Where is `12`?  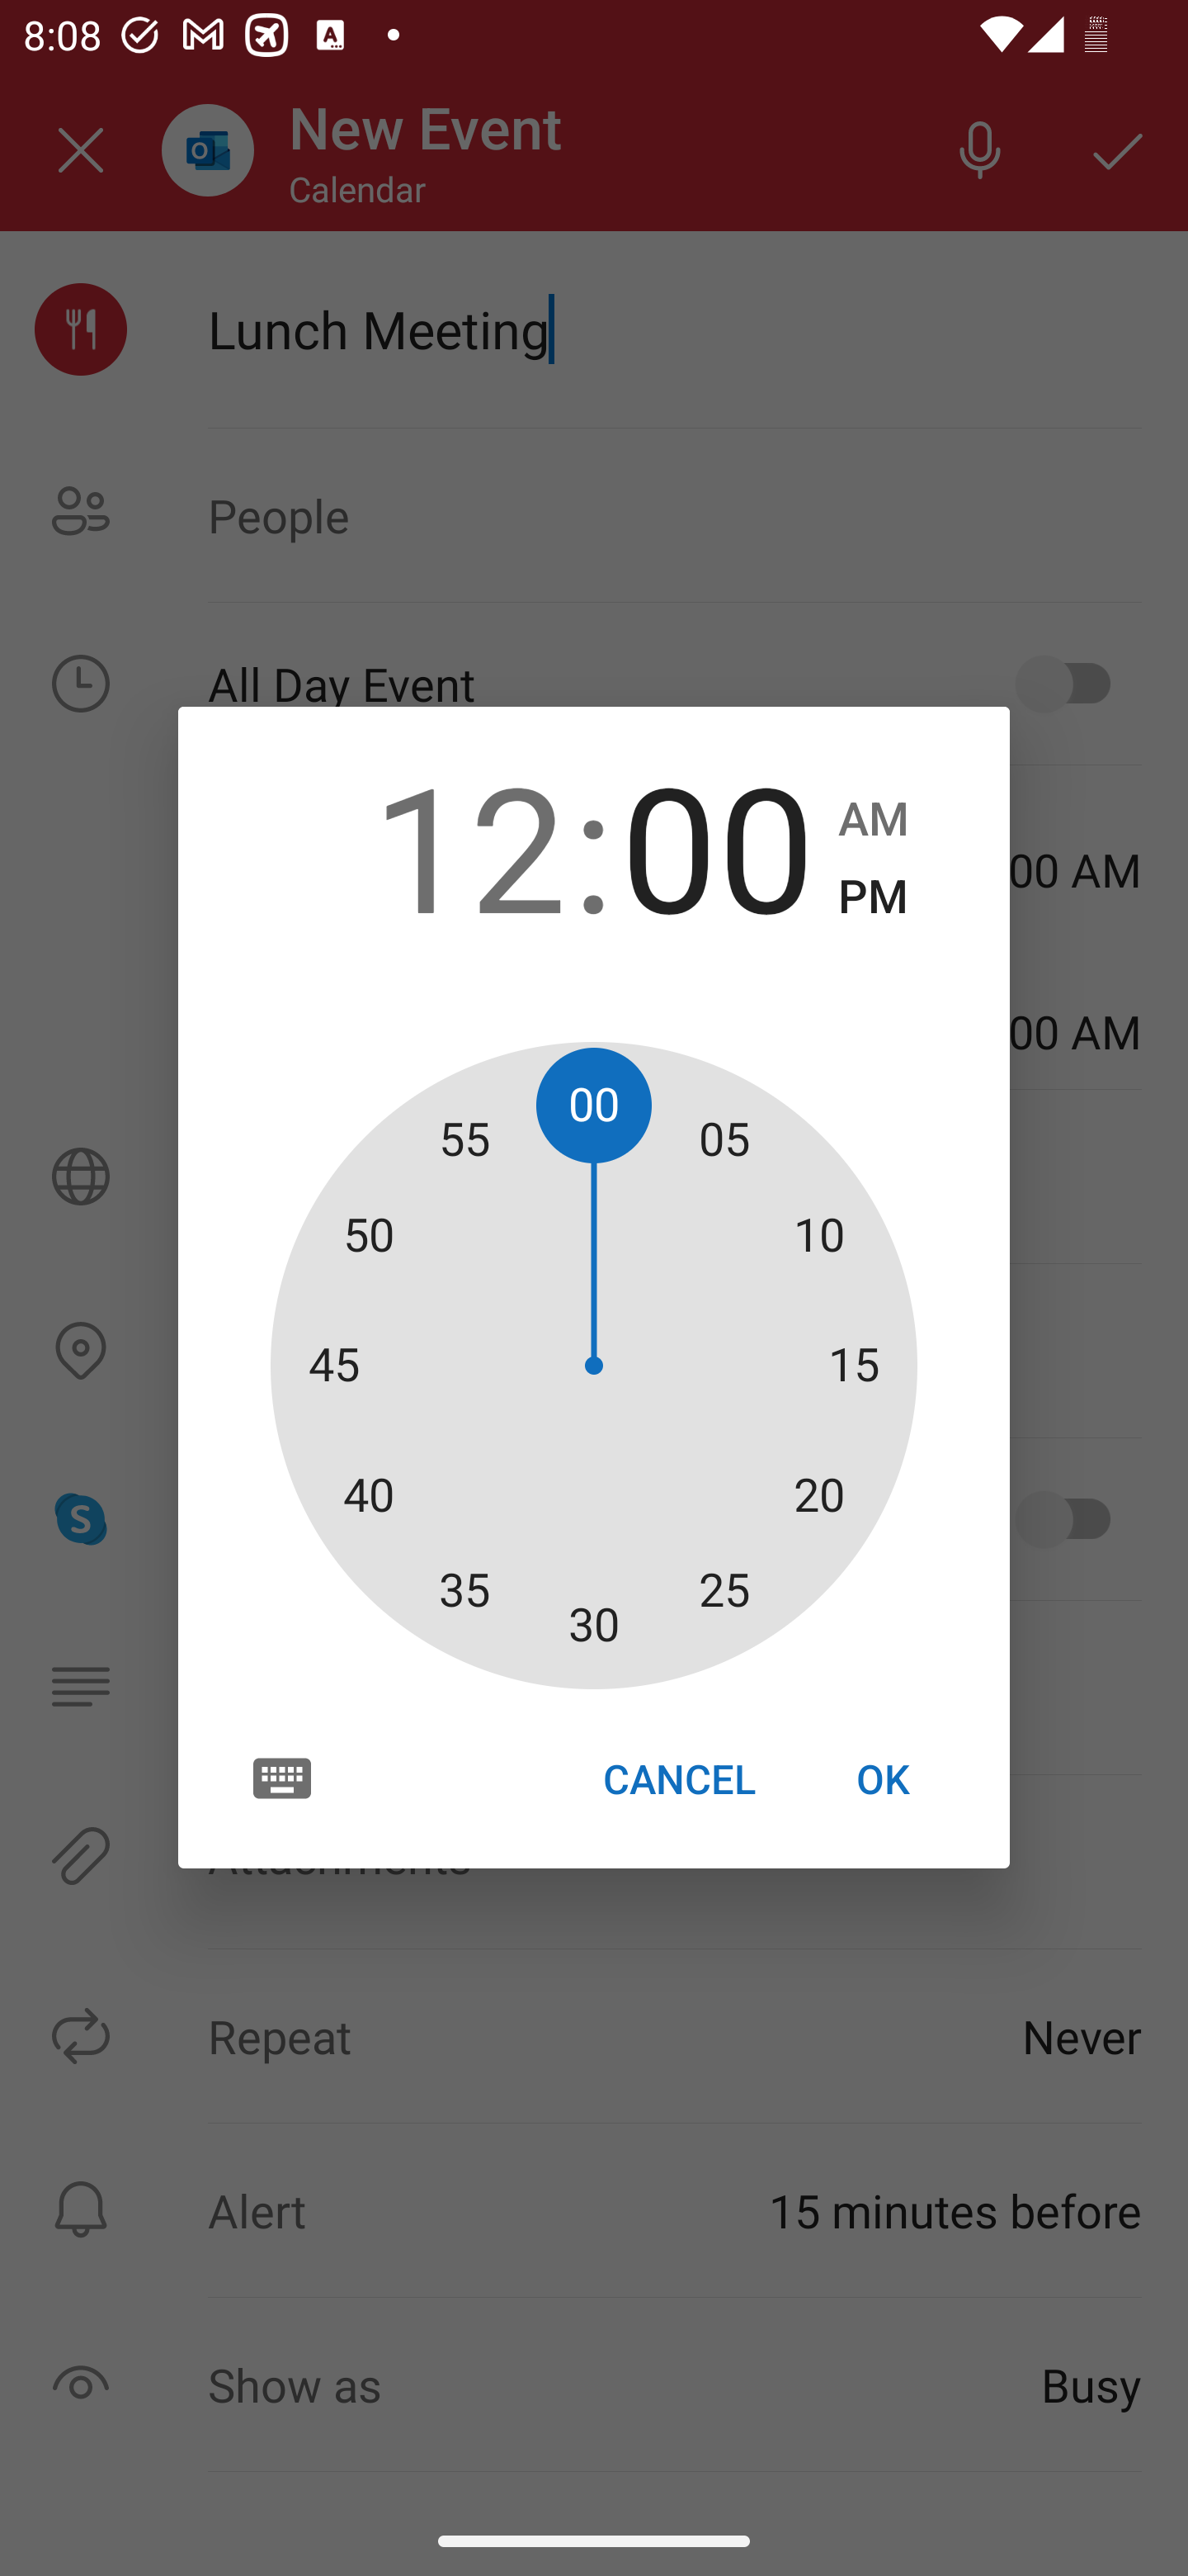
12 is located at coordinates (469, 844).